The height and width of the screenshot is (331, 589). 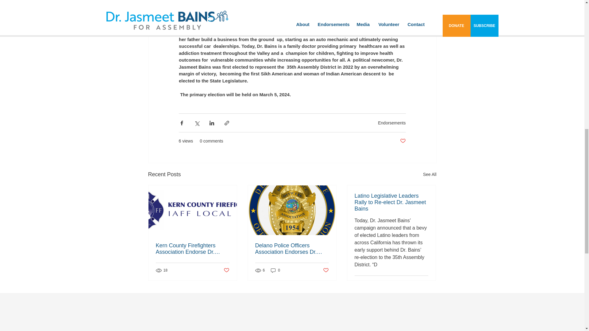 I want to click on 0, so click(x=275, y=270).